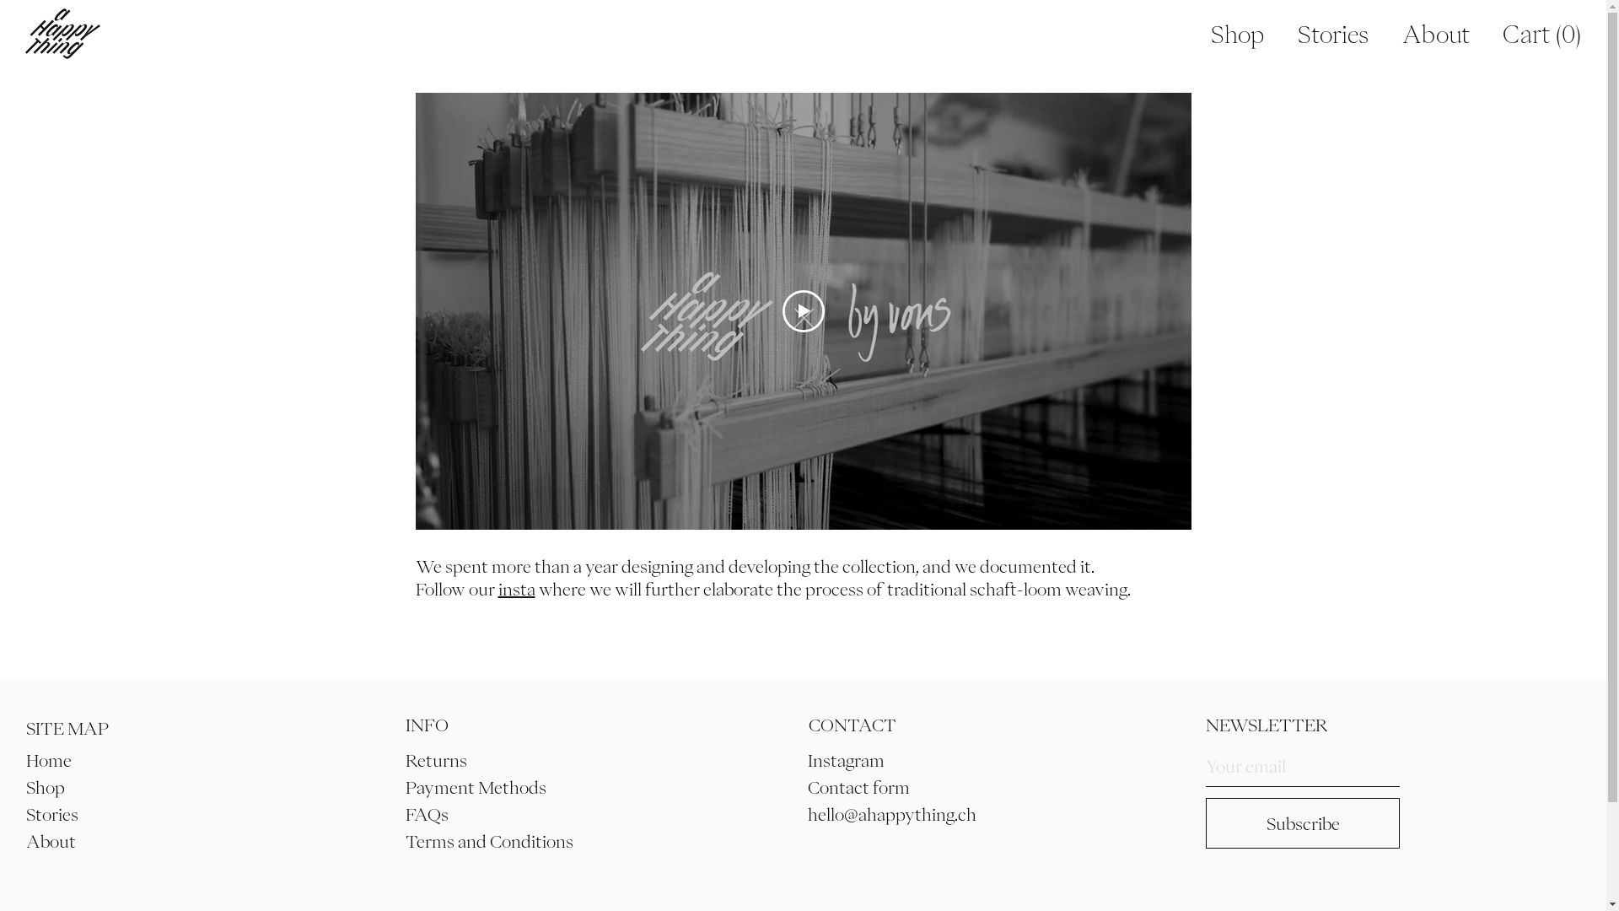 The height and width of the screenshot is (911, 1619). I want to click on Shop, so click(1238, 34).